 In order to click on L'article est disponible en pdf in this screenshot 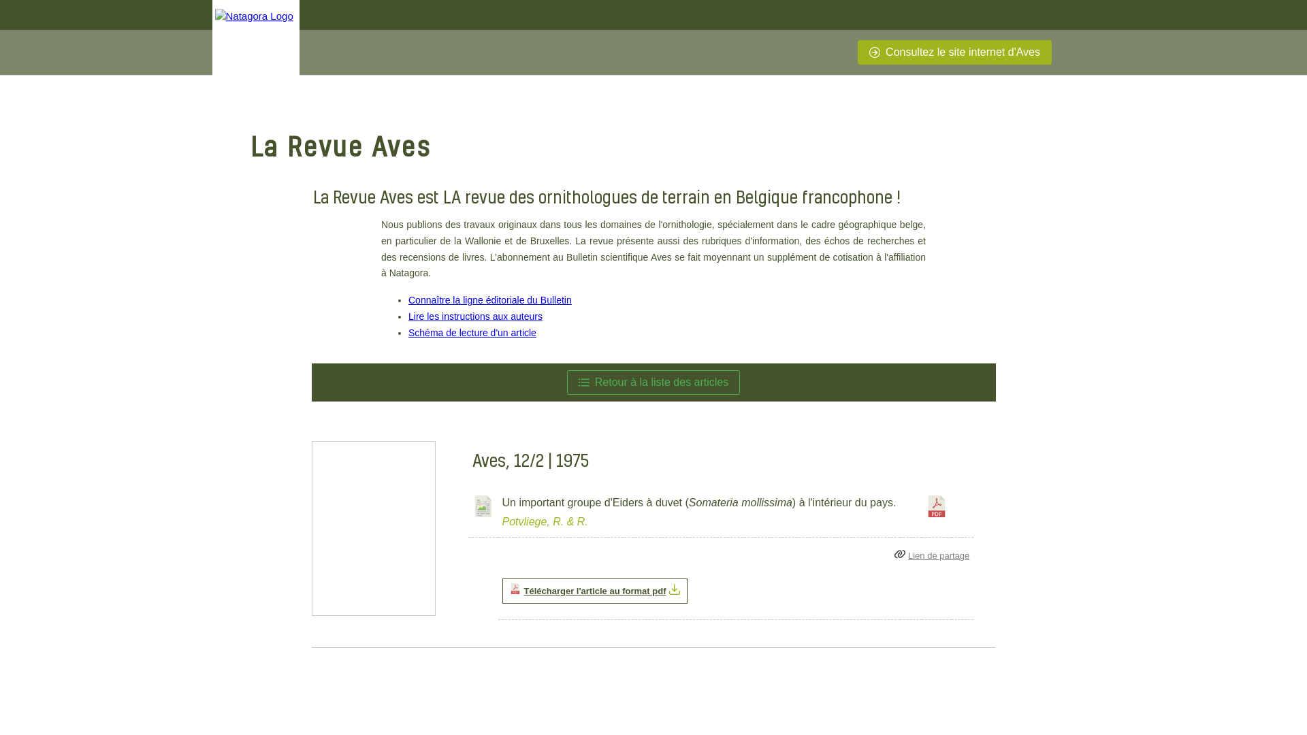, I will do `click(937, 506)`.